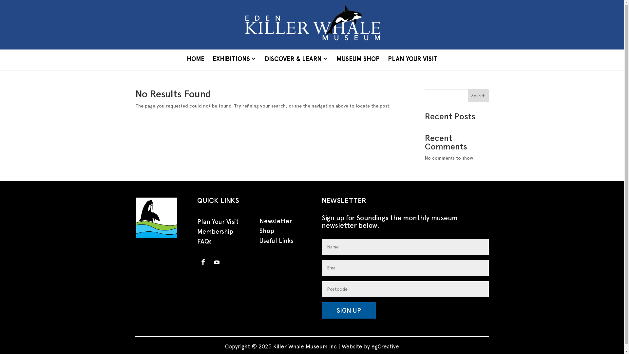 The image size is (629, 354). What do you see at coordinates (349, 310) in the screenshot?
I see `SIGN UP` at bounding box center [349, 310].